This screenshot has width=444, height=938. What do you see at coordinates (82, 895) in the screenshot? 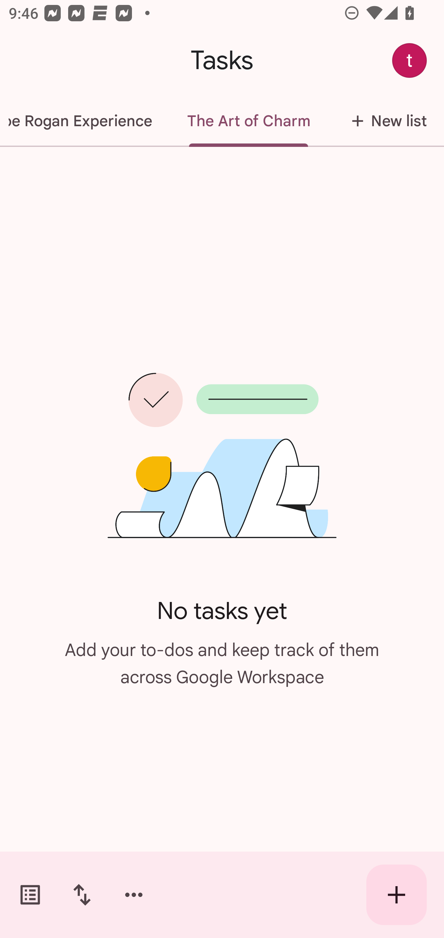
I see `Change sort order` at bounding box center [82, 895].